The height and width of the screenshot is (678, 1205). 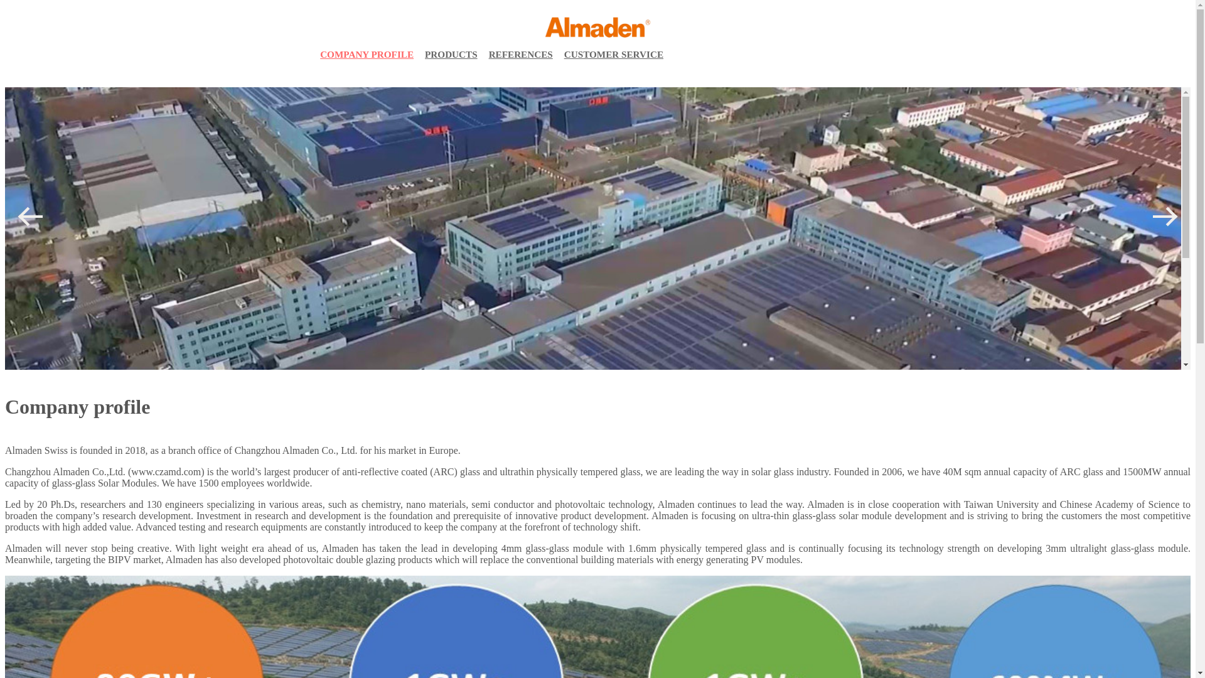 I want to click on COMPANY PROFILE, so click(x=367, y=55).